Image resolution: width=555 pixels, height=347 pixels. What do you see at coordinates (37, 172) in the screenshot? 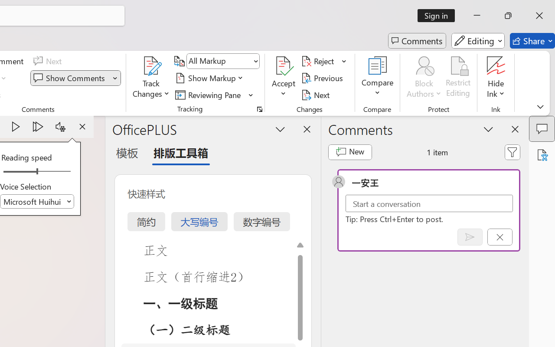
I see `Reading speed` at bounding box center [37, 172].